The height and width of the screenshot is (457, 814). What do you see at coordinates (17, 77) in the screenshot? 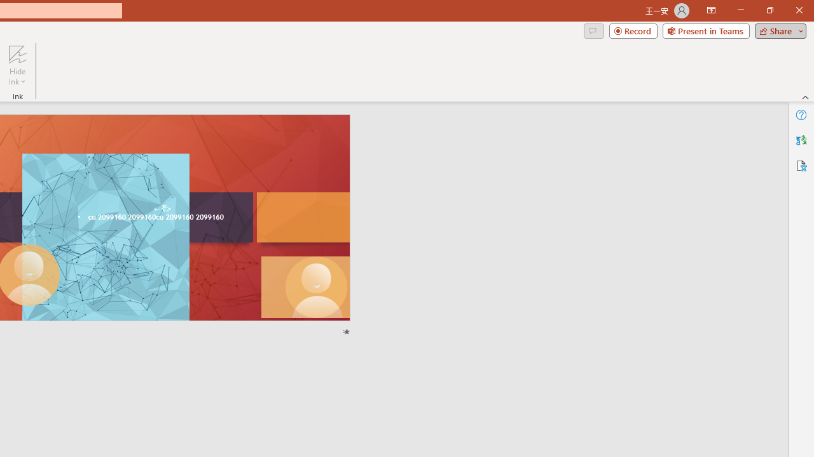
I see `More Options` at bounding box center [17, 77].